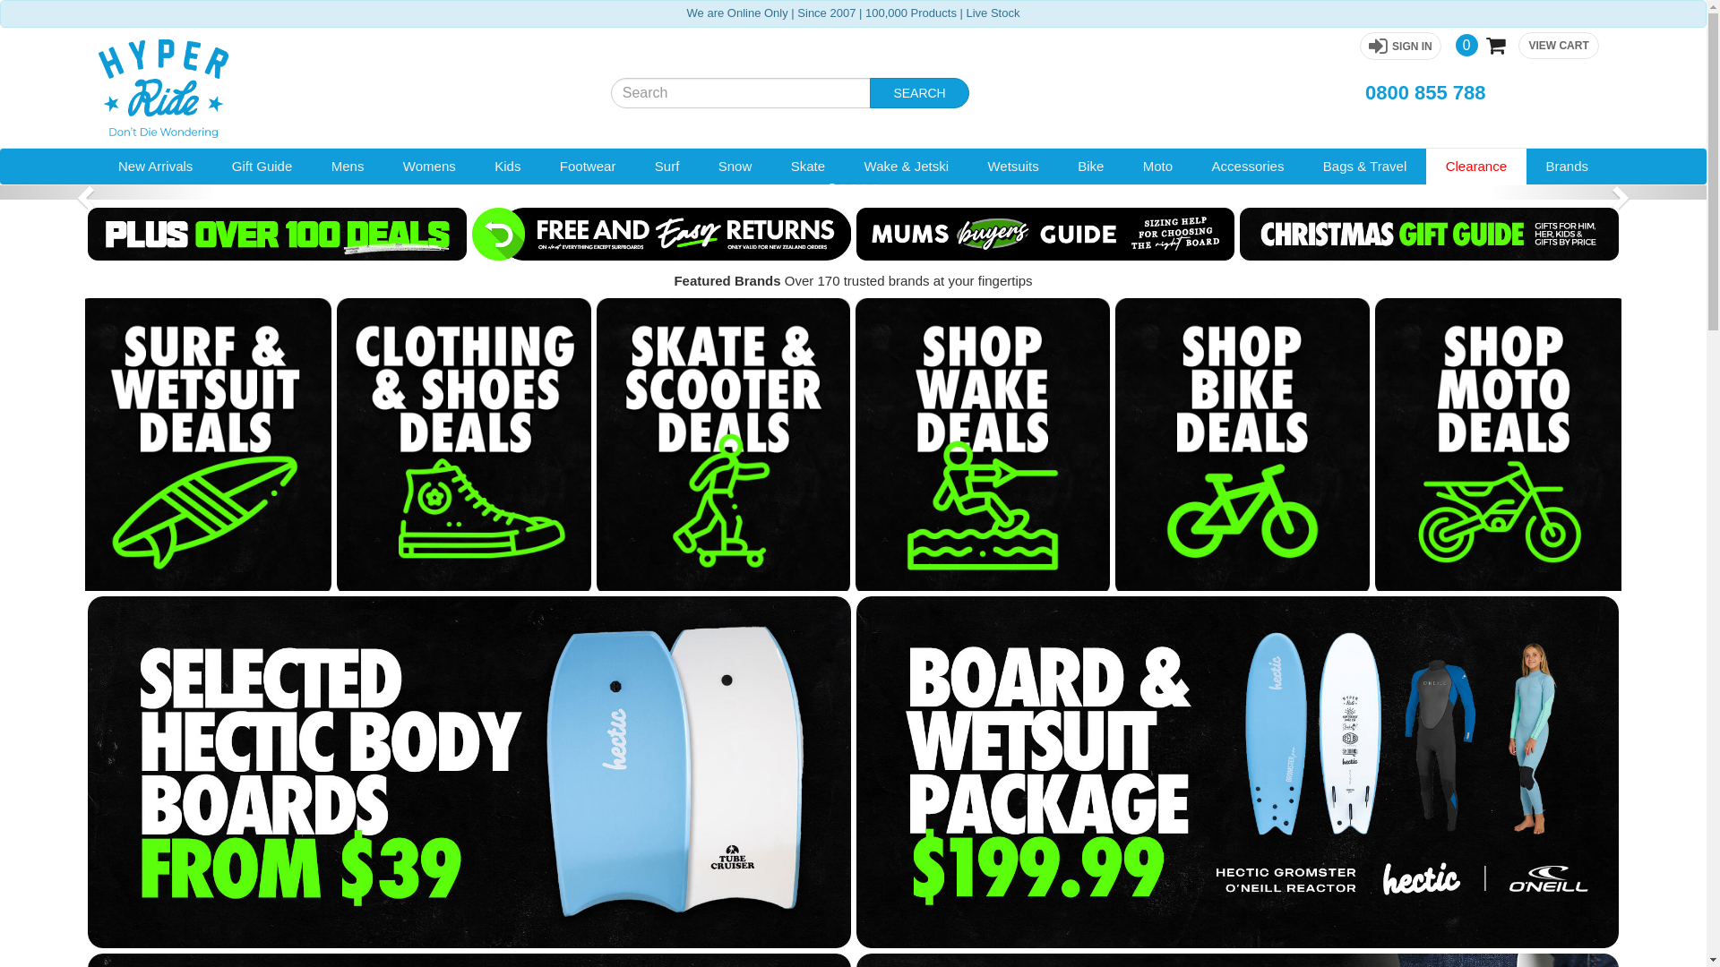 The height and width of the screenshot is (967, 1720). I want to click on Kids, so click(507, 167).